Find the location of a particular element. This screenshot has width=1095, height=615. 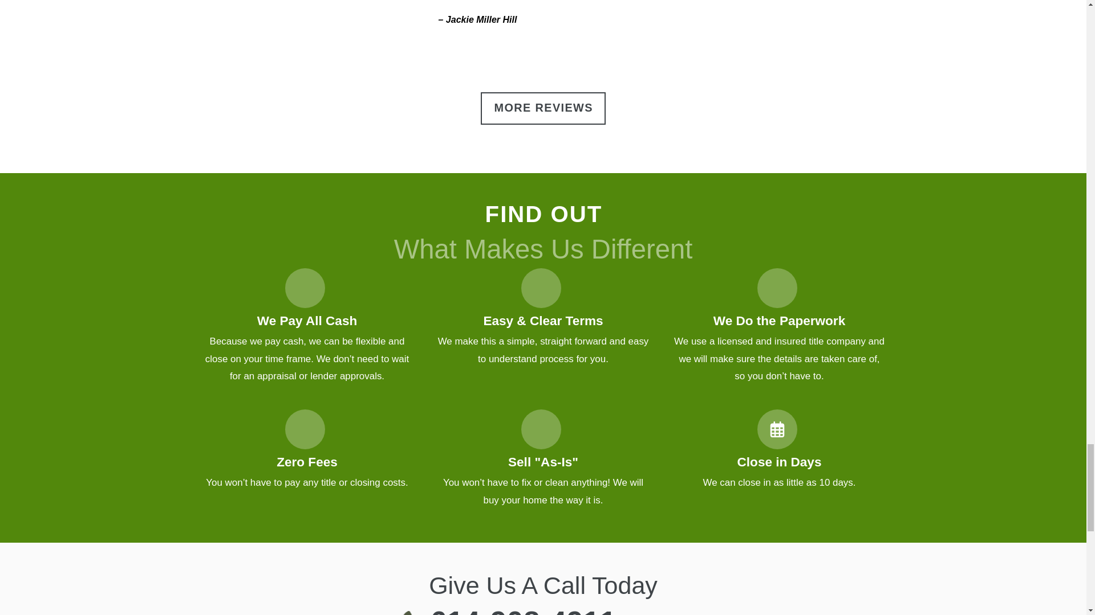

MORE REVIEWS is located at coordinates (543, 108).